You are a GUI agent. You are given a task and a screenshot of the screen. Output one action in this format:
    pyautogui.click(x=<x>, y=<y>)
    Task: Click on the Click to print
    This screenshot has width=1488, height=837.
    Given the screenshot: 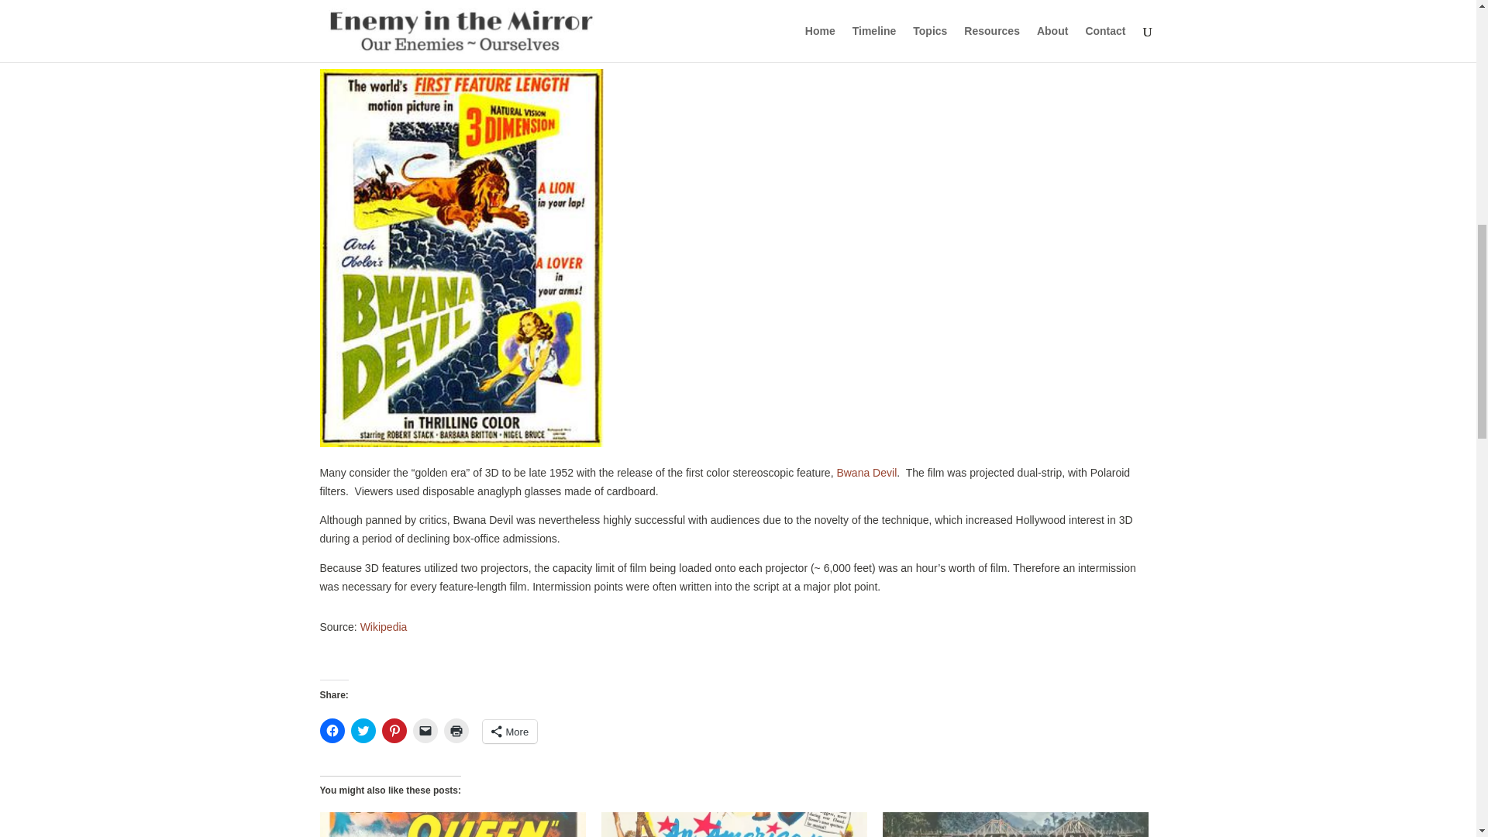 What is the action you would take?
    pyautogui.click(x=456, y=730)
    